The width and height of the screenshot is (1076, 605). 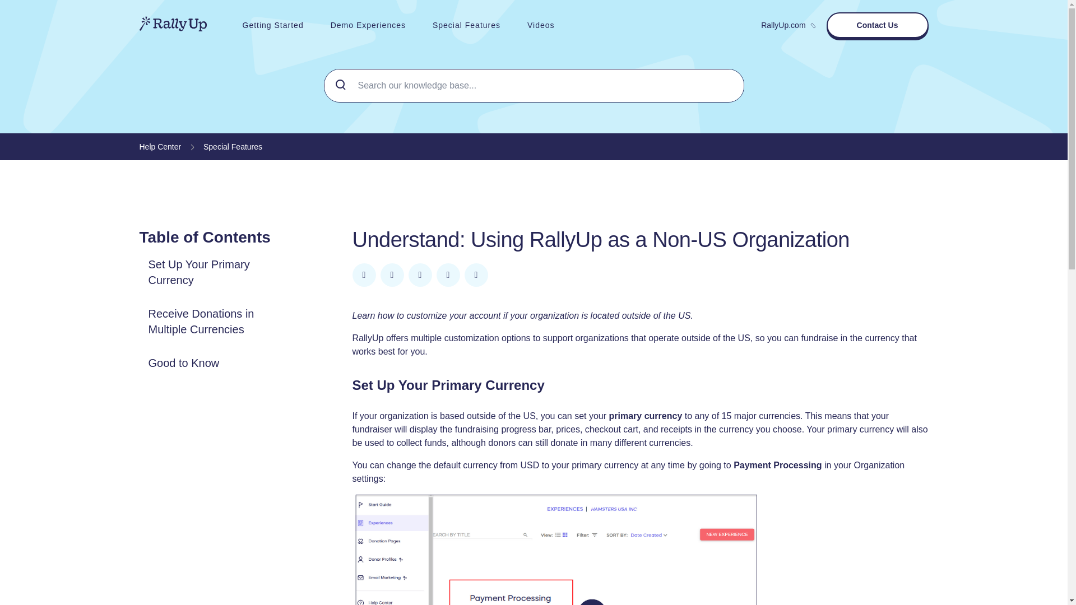 What do you see at coordinates (159, 147) in the screenshot?
I see `Help Center` at bounding box center [159, 147].